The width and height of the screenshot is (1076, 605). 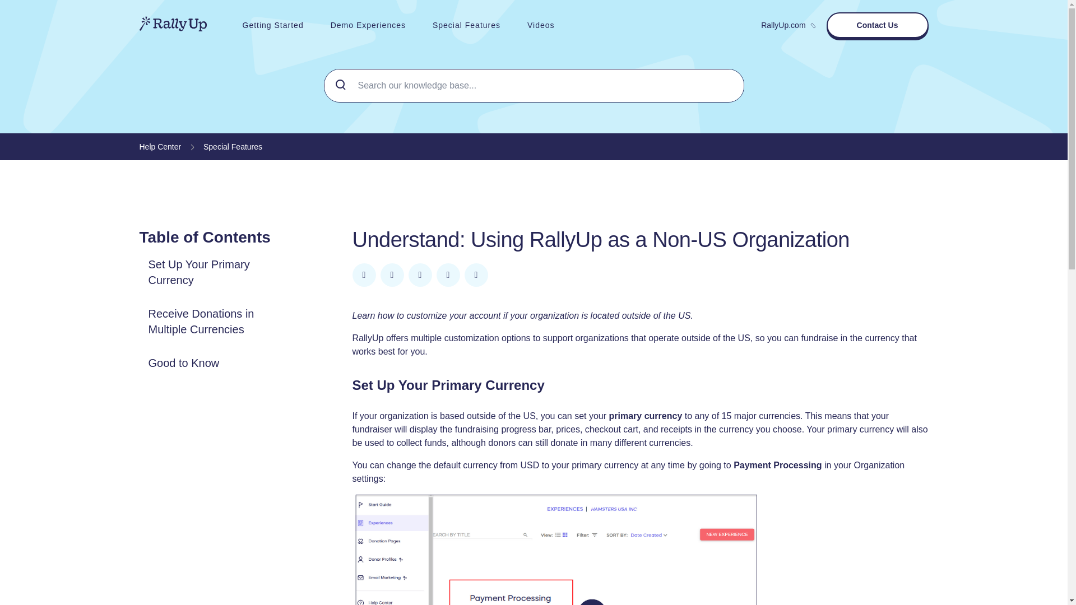 What do you see at coordinates (159, 147) in the screenshot?
I see `Help Center` at bounding box center [159, 147].